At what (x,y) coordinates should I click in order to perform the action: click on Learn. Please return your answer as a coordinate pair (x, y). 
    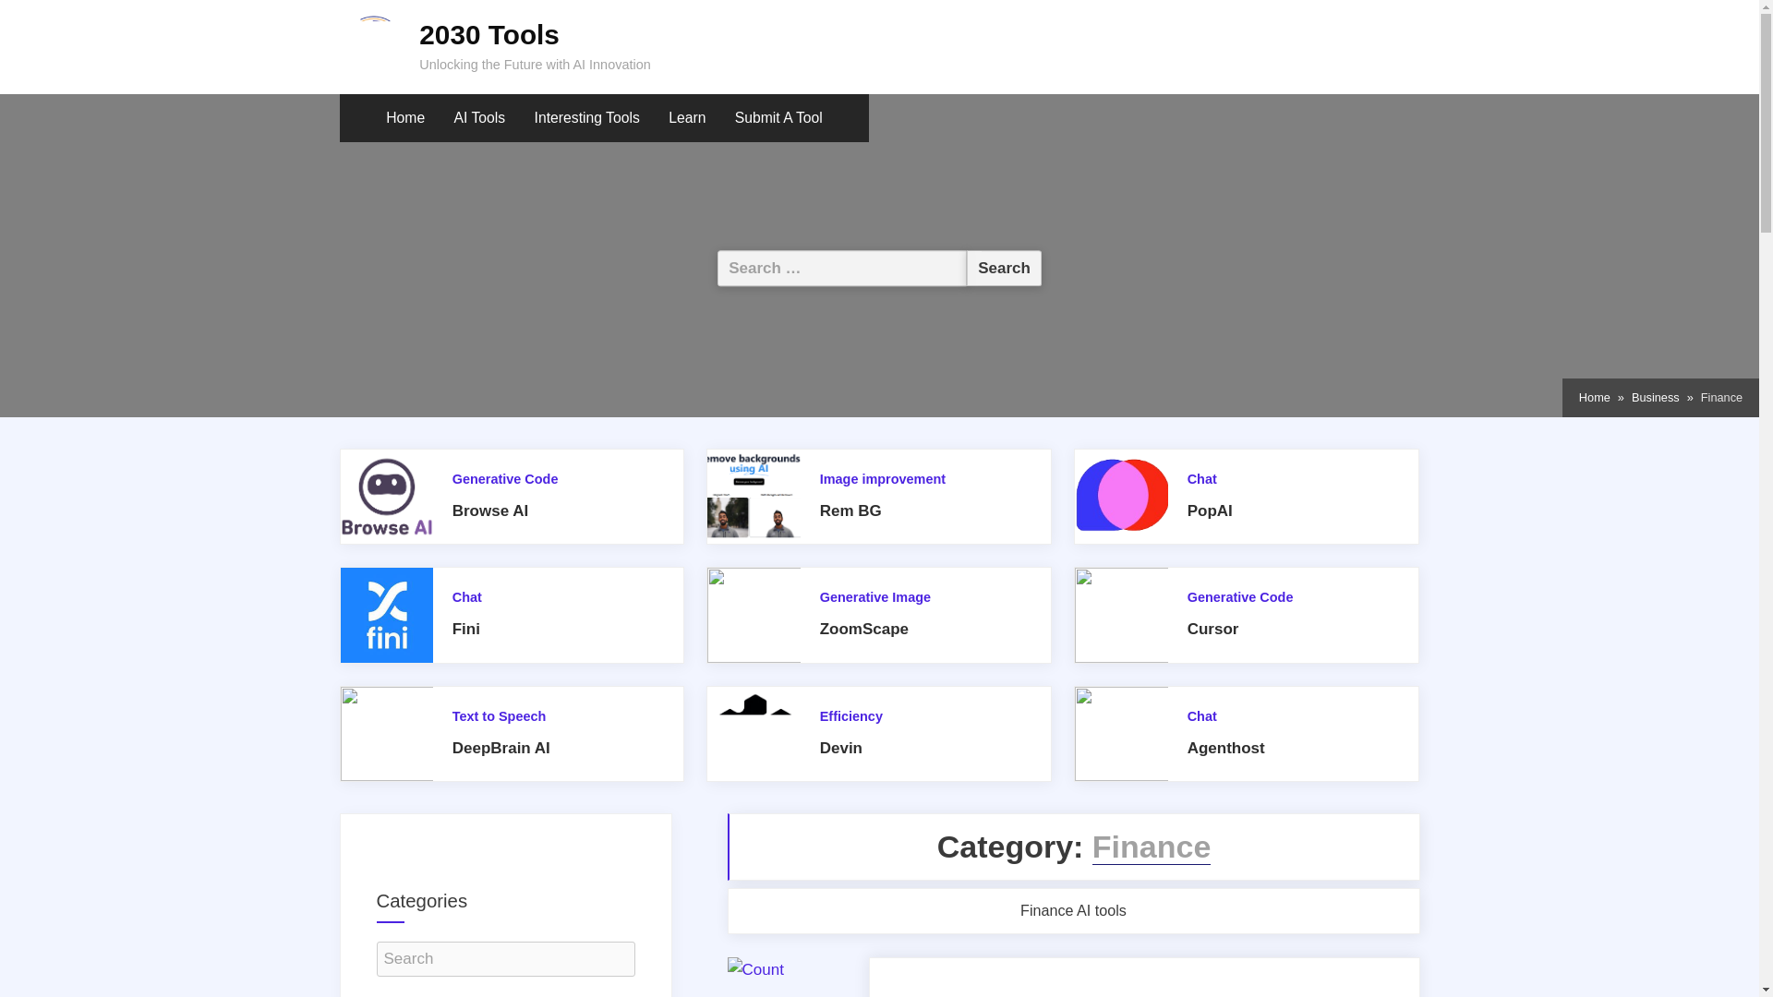
    Looking at the image, I should click on (687, 118).